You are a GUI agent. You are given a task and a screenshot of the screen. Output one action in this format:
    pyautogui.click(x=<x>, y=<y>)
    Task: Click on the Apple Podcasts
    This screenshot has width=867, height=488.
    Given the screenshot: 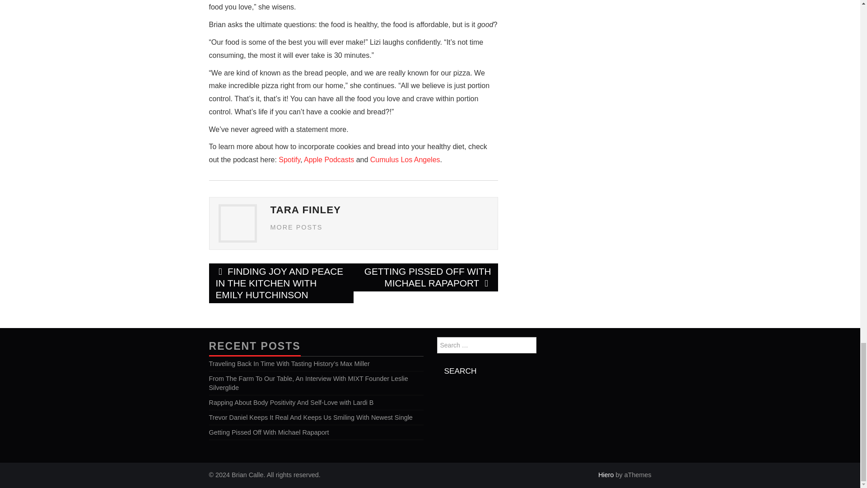 What is the action you would take?
    pyautogui.click(x=329, y=159)
    